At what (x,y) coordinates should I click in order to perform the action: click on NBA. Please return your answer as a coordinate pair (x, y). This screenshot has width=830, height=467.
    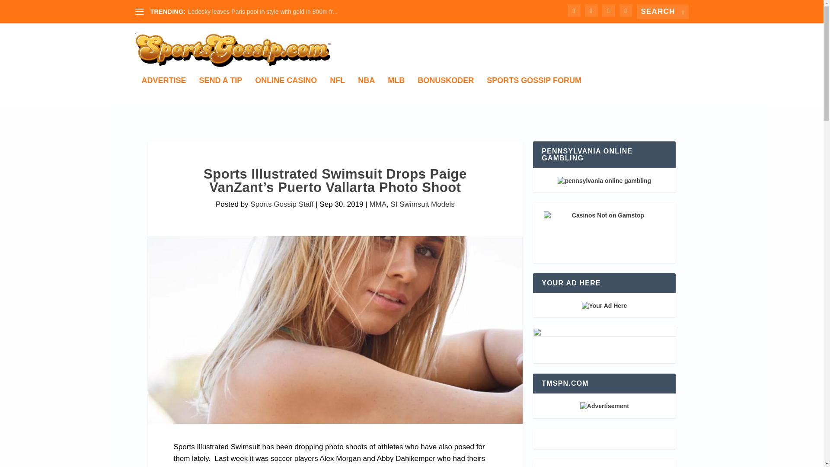
    Looking at the image, I should click on (366, 92).